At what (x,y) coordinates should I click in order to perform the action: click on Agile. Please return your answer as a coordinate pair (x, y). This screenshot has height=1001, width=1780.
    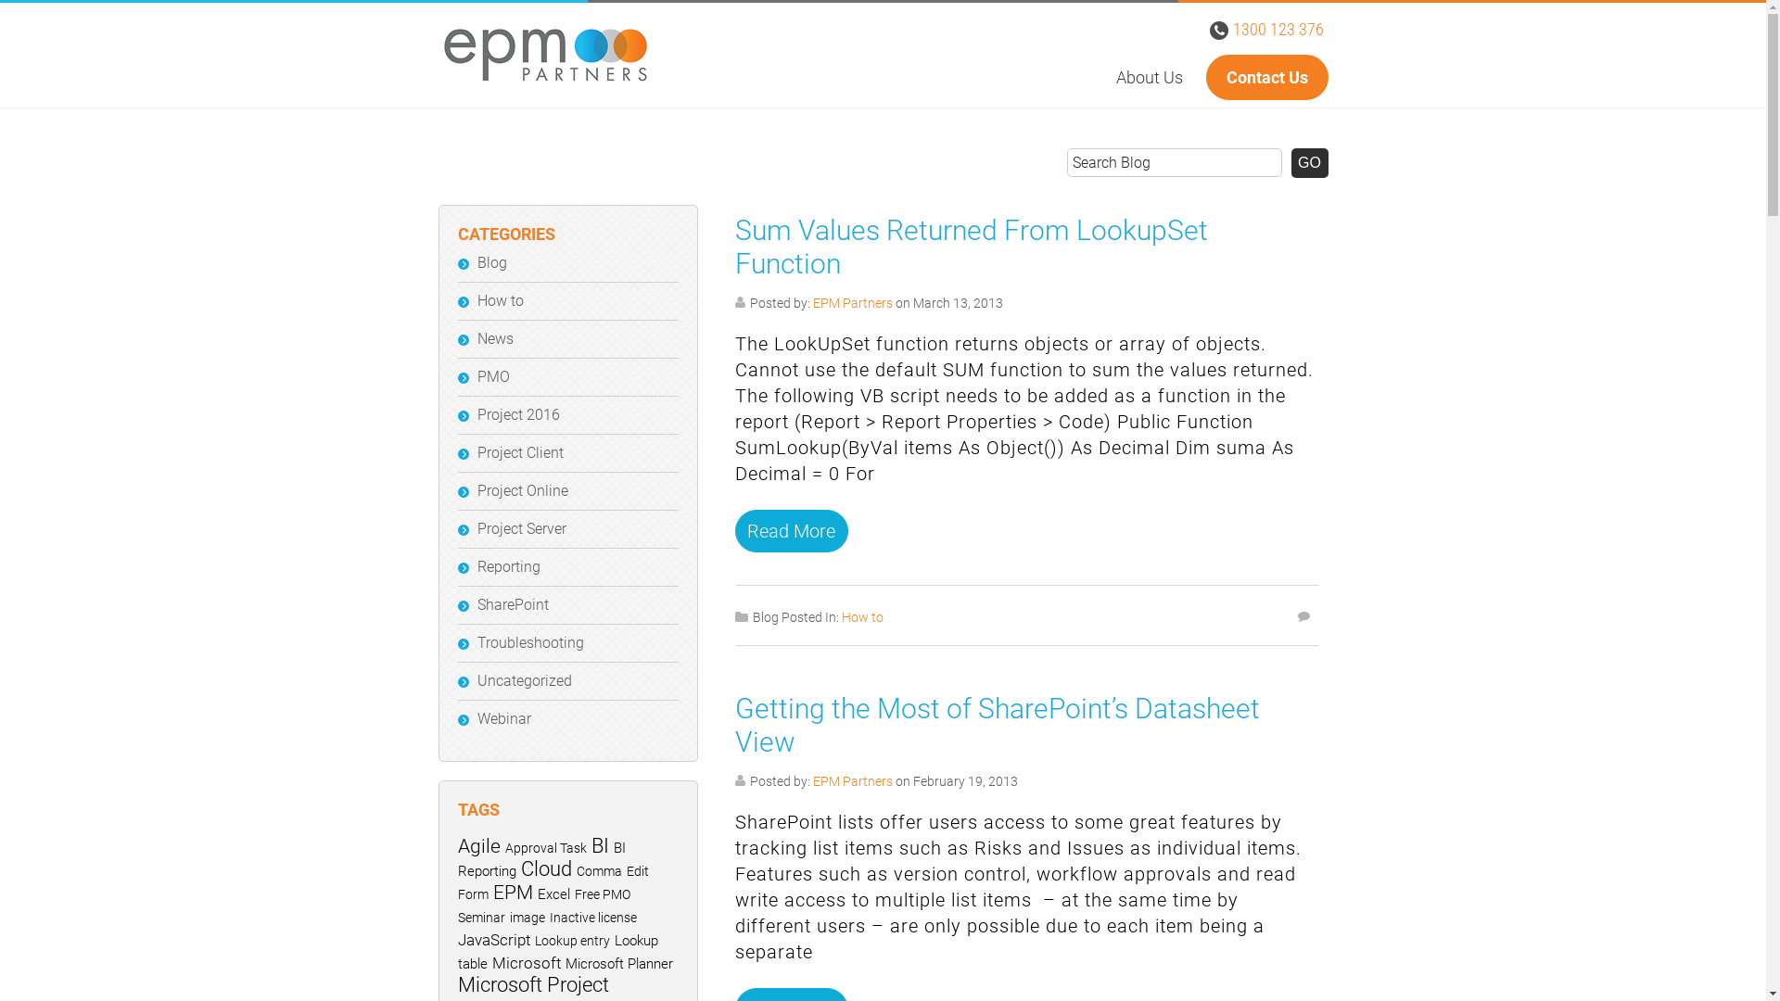
    Looking at the image, I should click on (478, 845).